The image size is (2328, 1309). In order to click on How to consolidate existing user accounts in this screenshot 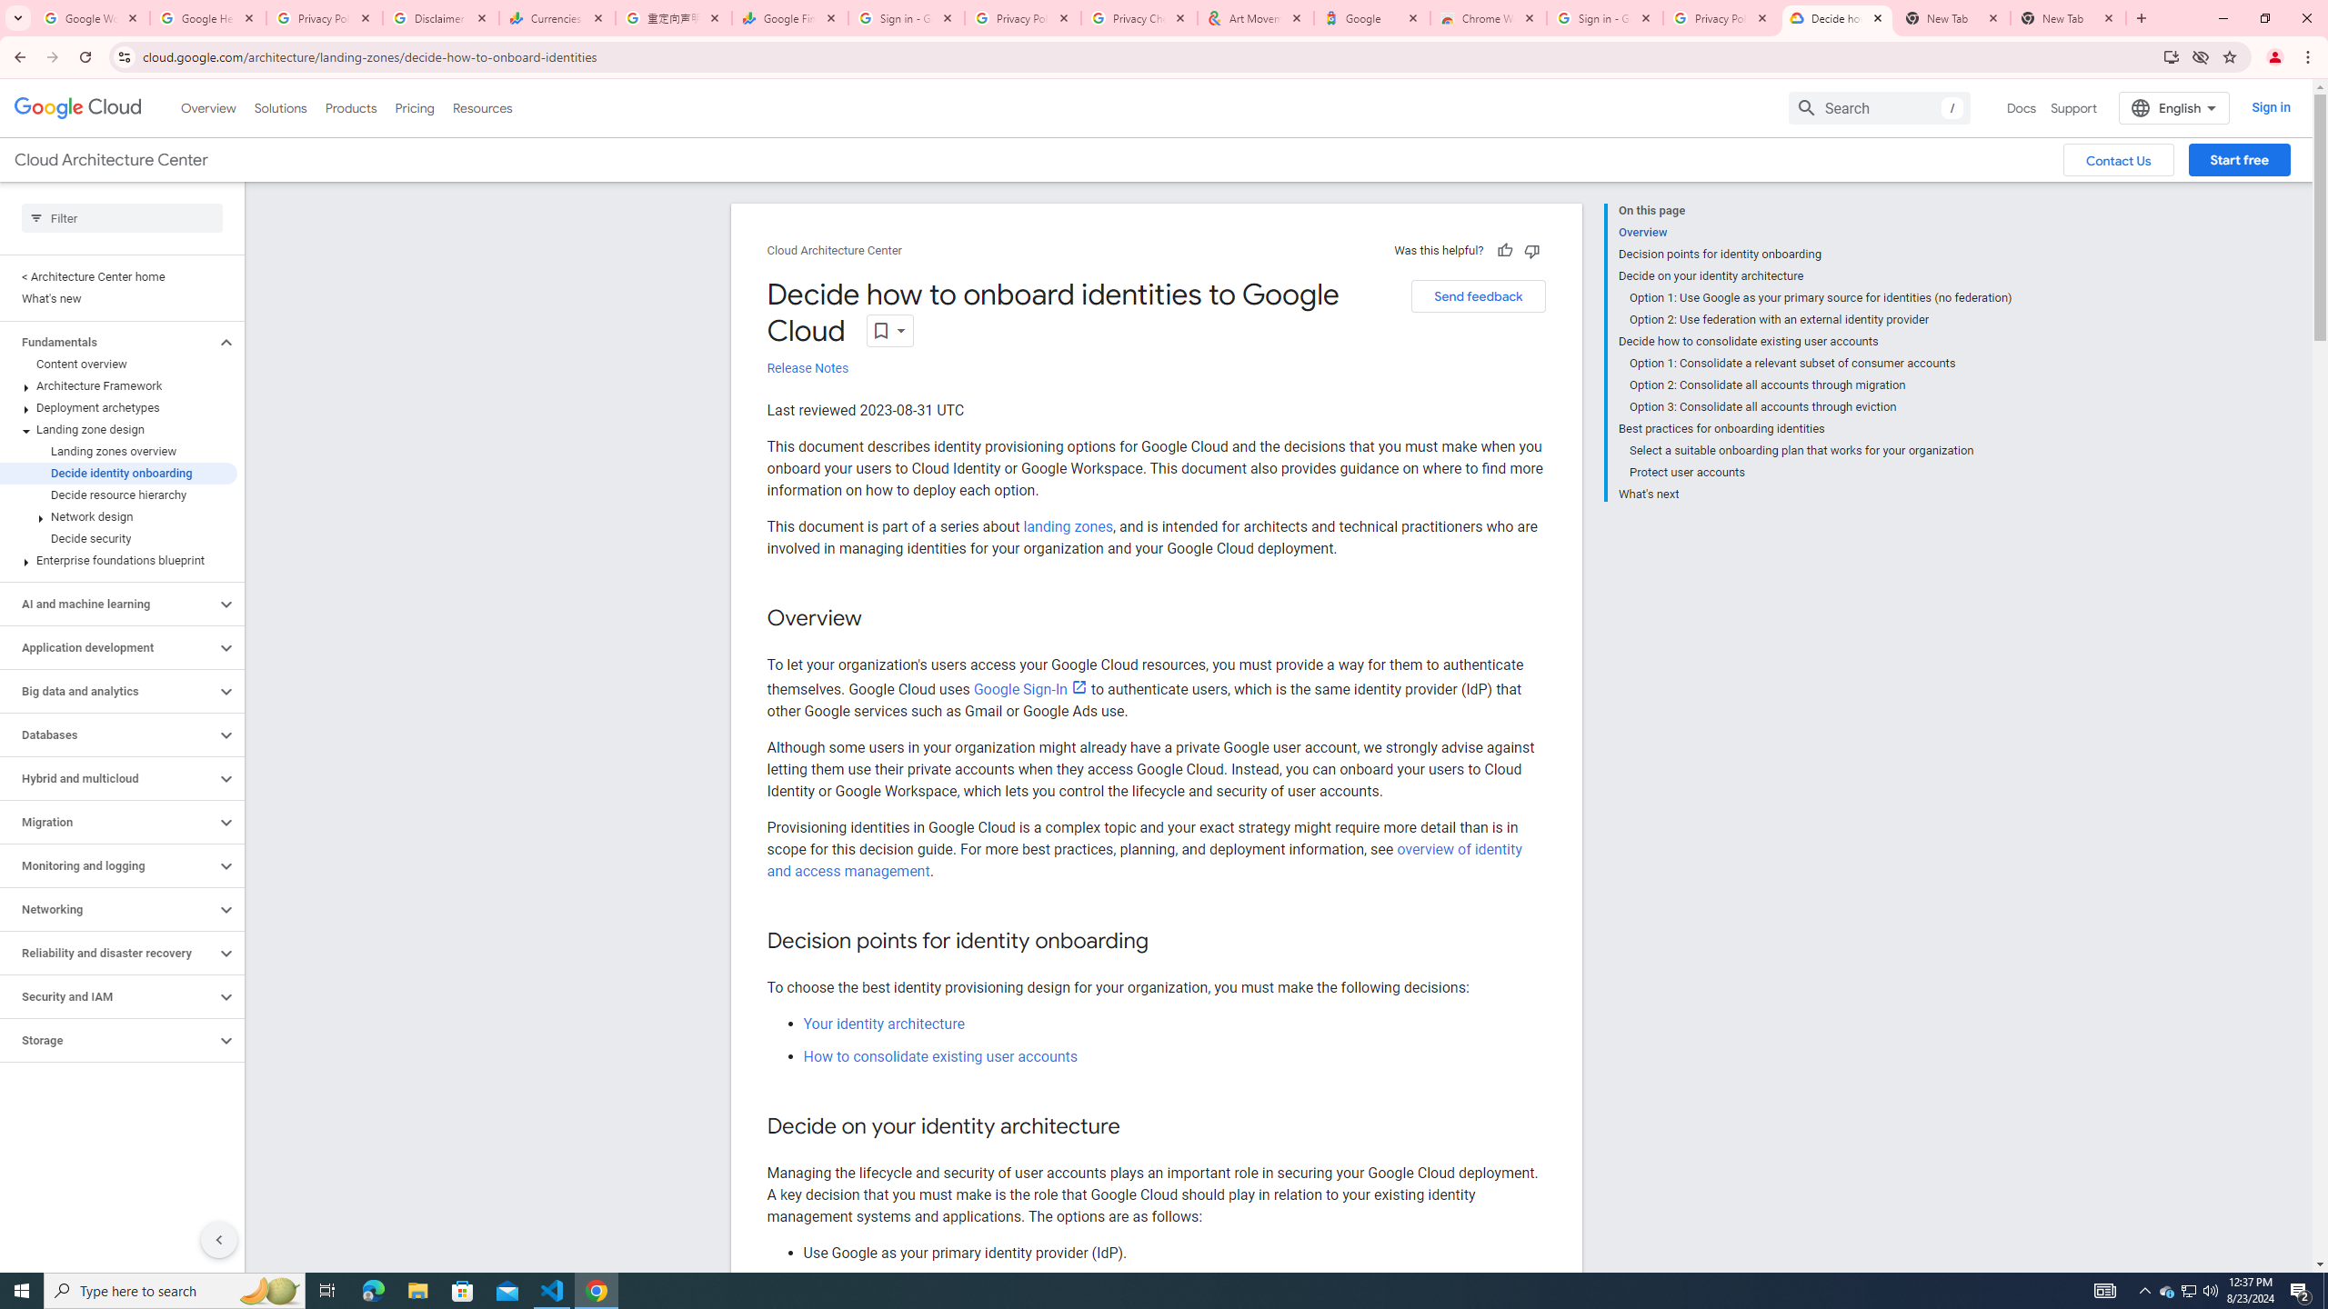, I will do `click(940, 1056)`.